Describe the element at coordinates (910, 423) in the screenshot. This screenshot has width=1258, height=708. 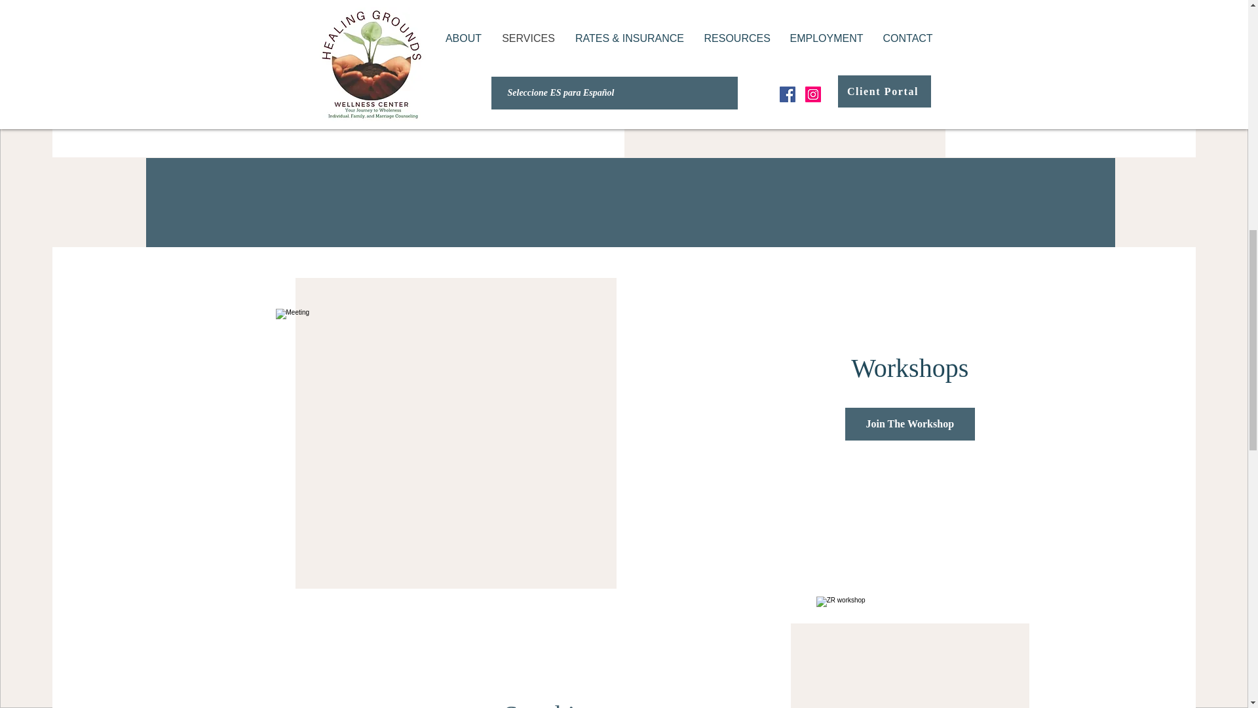
I see `Join The Workshop` at that location.